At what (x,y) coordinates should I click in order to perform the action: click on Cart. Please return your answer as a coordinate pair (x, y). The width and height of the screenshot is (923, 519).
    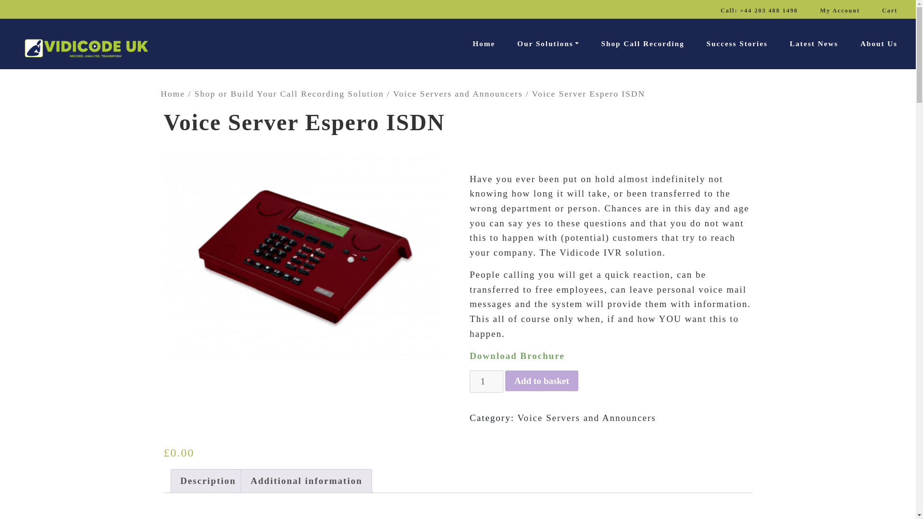
    Looking at the image, I should click on (890, 11).